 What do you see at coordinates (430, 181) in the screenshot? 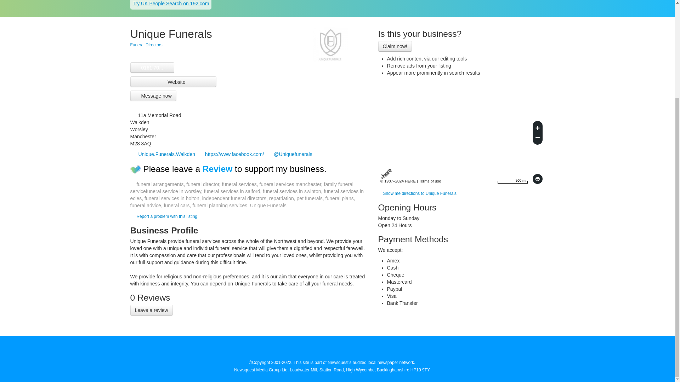
I see `Terms of use` at bounding box center [430, 181].